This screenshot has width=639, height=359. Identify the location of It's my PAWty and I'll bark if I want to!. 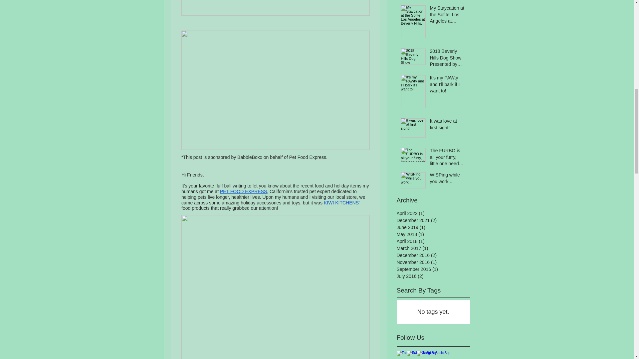
(448, 86).